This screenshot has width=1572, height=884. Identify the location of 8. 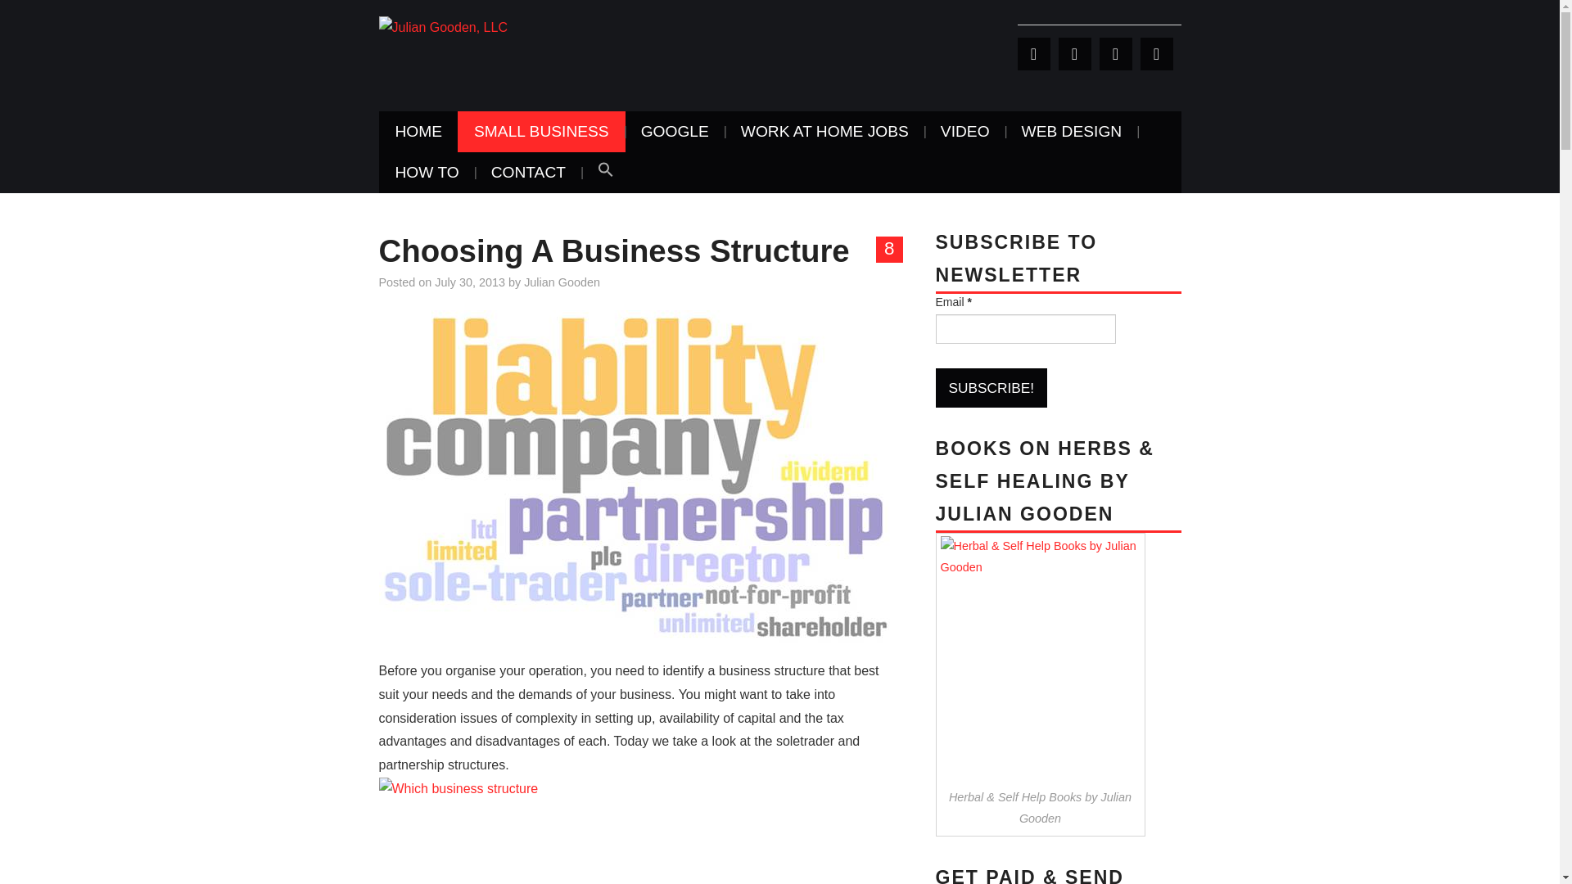
(889, 249).